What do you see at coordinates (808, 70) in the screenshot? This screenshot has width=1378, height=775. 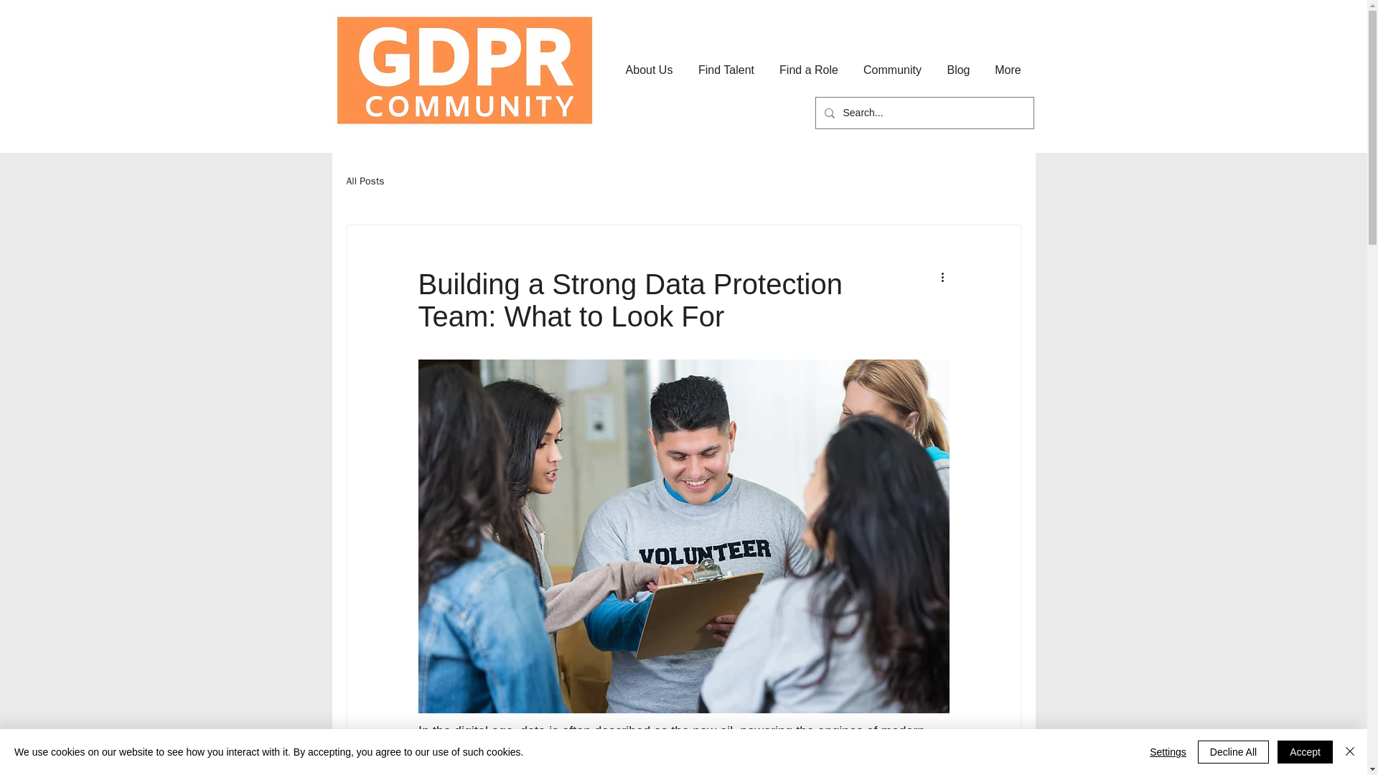 I see `Find a Role` at bounding box center [808, 70].